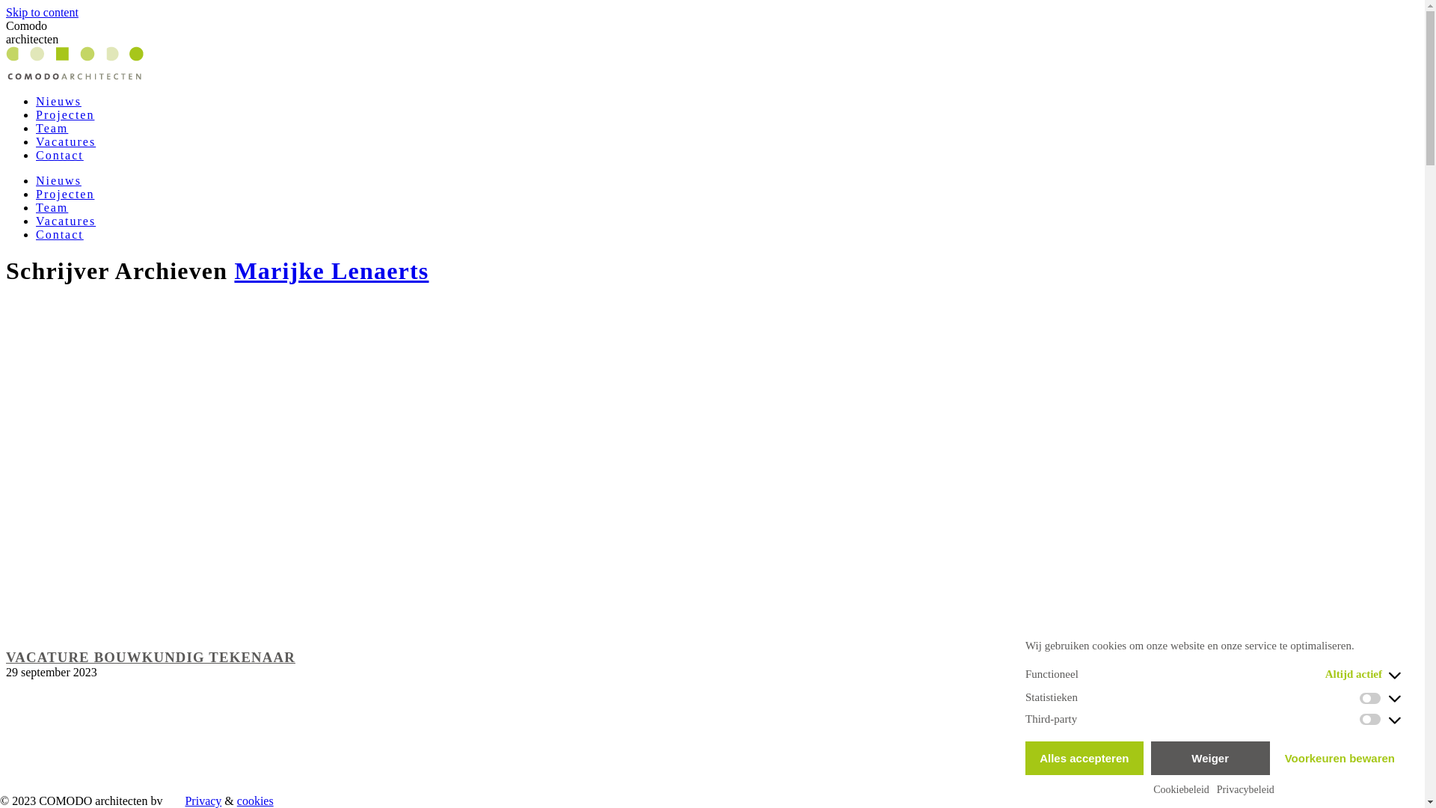 This screenshot has width=1436, height=808. I want to click on Voorkeuren bewaren, so click(1340, 759).